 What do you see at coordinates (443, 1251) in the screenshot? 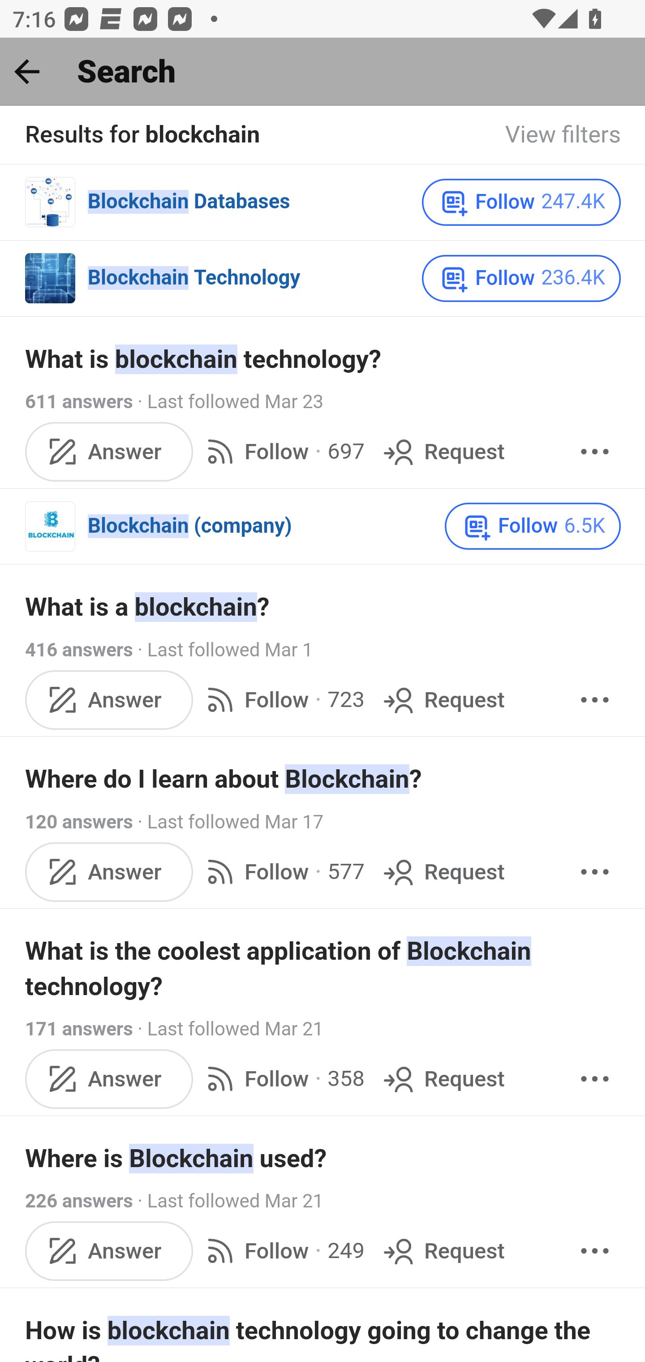
I see `Request` at bounding box center [443, 1251].